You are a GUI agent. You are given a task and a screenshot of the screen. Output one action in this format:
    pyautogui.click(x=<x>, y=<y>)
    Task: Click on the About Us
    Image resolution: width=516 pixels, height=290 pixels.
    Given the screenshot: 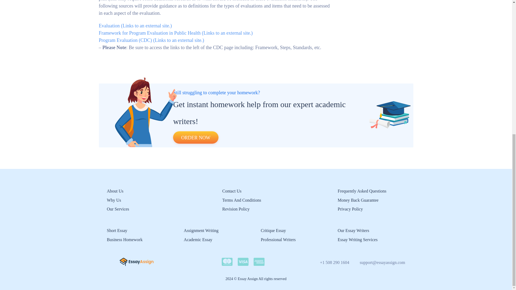 What is the action you would take?
    pyautogui.click(x=115, y=191)
    